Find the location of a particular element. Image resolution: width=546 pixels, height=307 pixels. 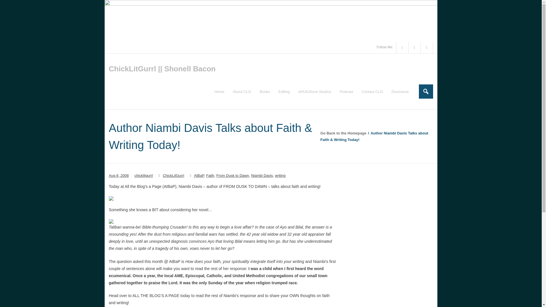

Aug 8, 2008 is located at coordinates (118, 176).